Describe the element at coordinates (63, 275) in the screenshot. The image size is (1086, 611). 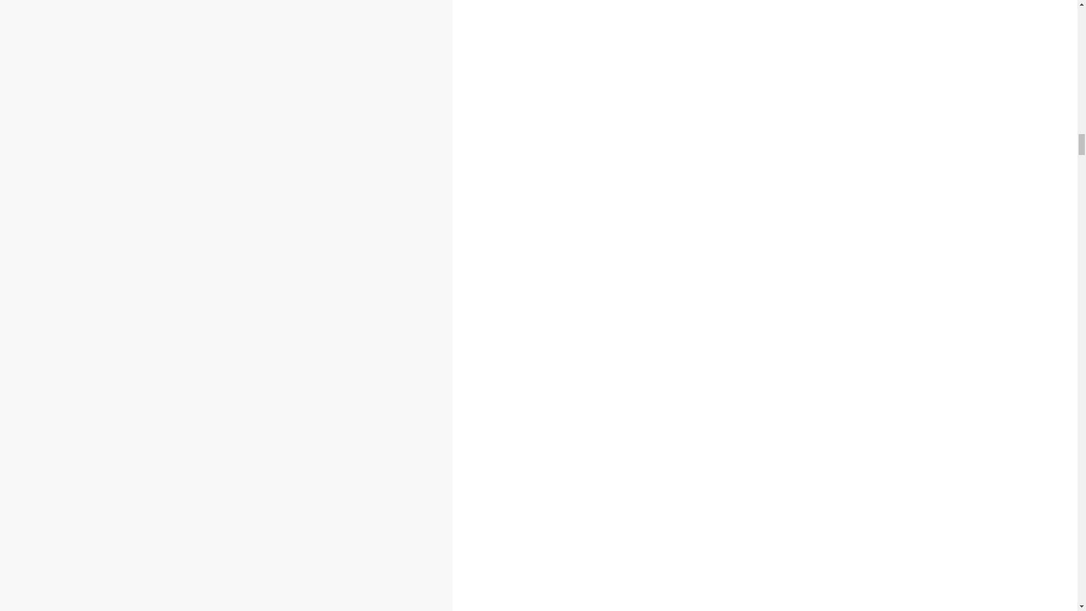
I see `Gambling` at that location.